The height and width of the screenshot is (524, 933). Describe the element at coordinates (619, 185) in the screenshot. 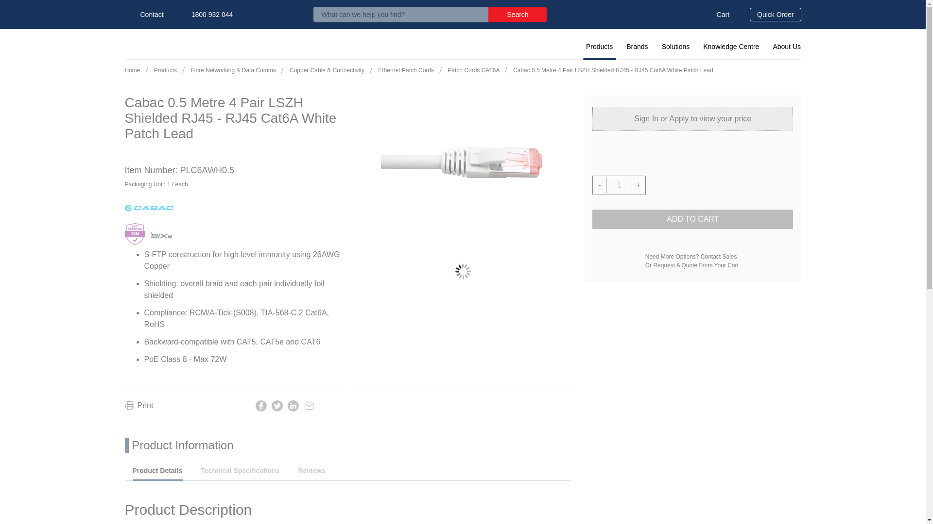

I see `1` at that location.